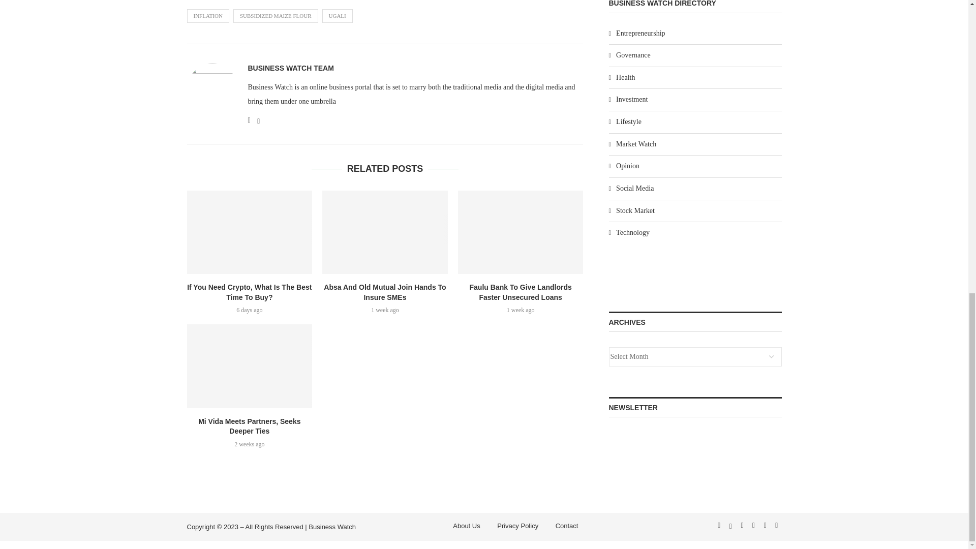 This screenshot has height=549, width=976. Describe the element at coordinates (250, 366) in the screenshot. I see `Mi Vida Meets Partners, Seeks Deeper Ties` at that location.